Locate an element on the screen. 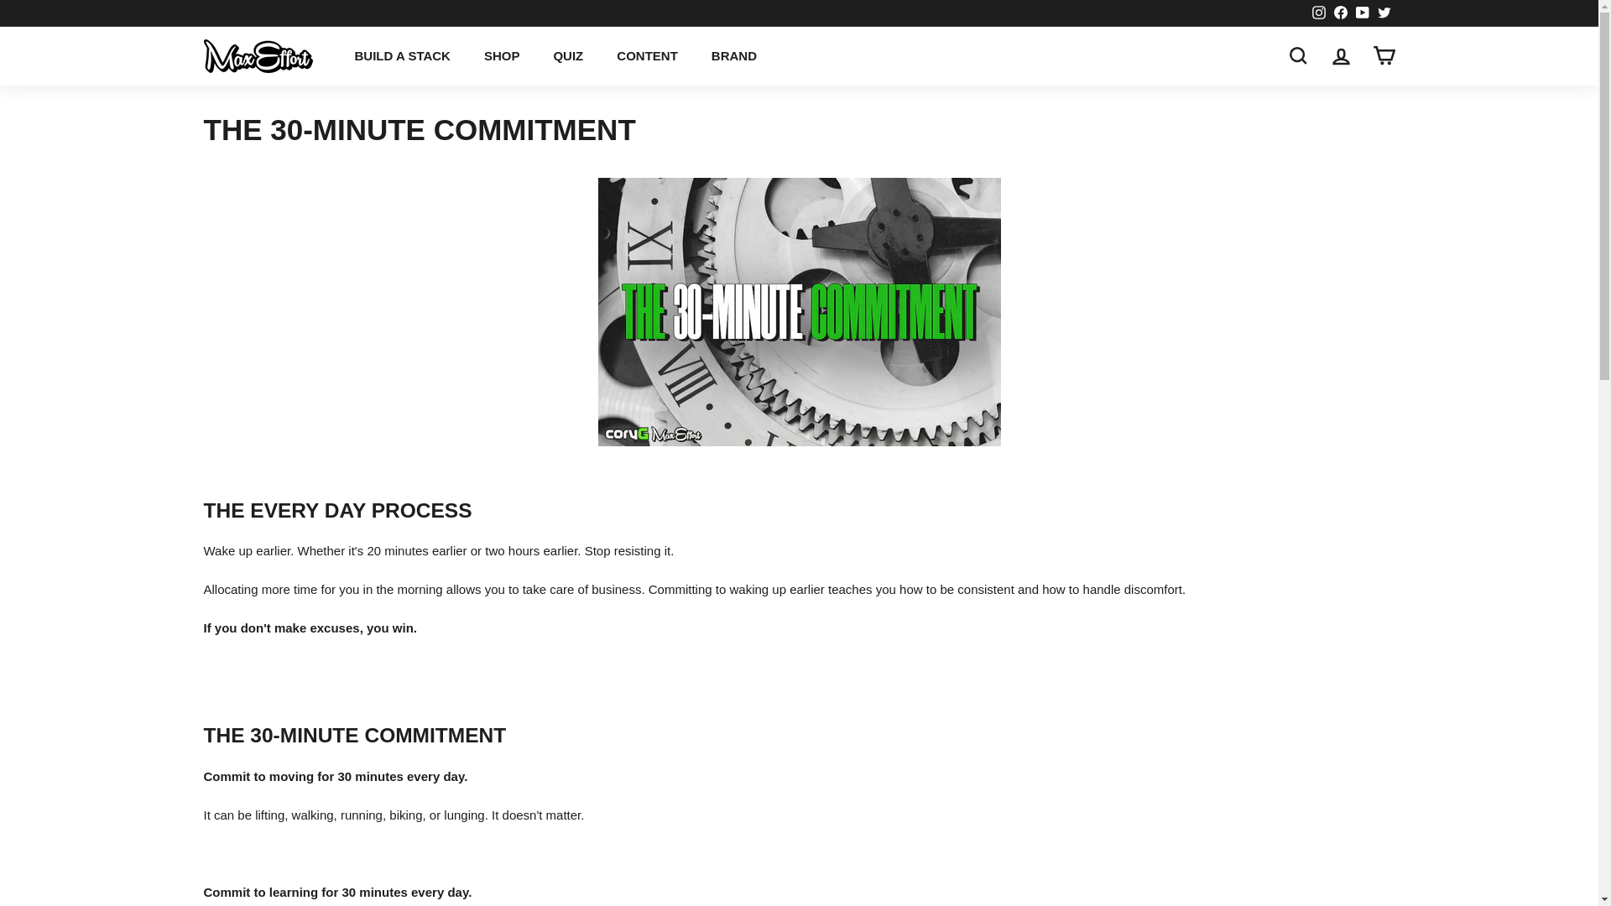 The height and width of the screenshot is (906, 1611). YouTube is located at coordinates (1361, 13).